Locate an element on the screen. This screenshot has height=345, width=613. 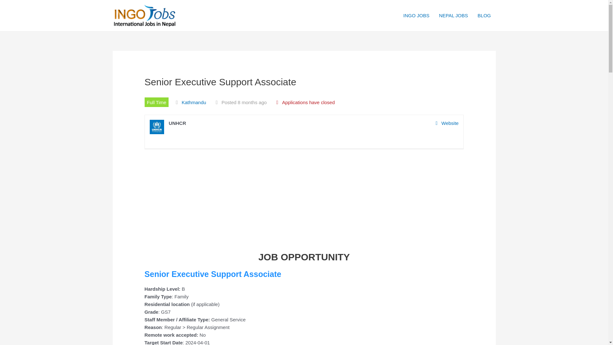
BLOG is located at coordinates (484, 16).